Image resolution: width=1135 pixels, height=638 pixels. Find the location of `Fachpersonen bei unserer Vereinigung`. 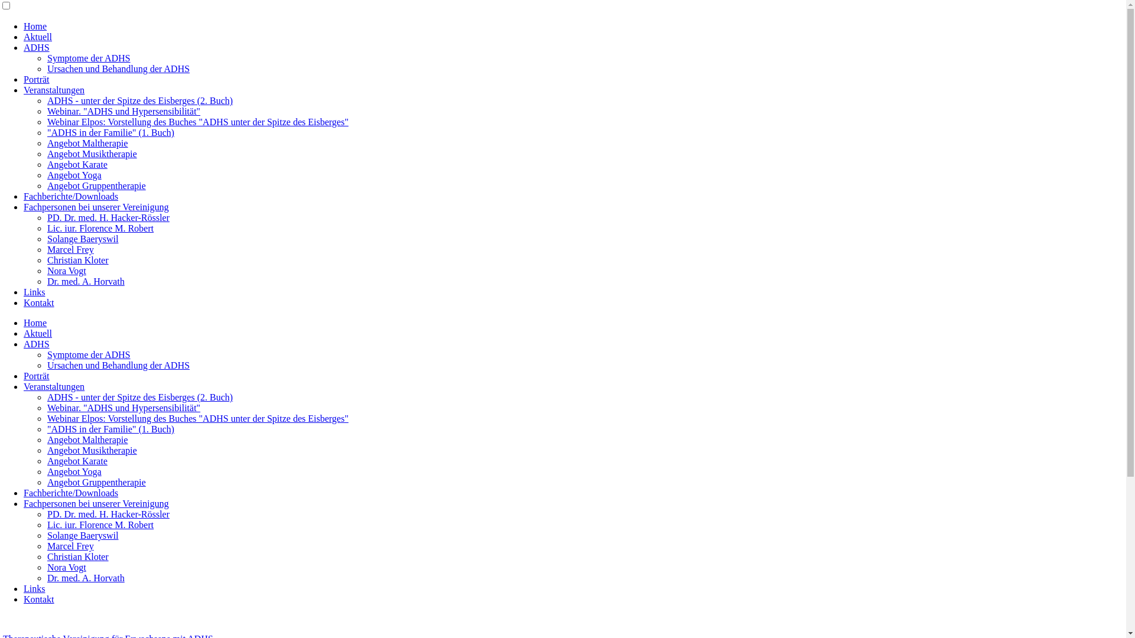

Fachpersonen bei unserer Vereinigung is located at coordinates (96, 503).